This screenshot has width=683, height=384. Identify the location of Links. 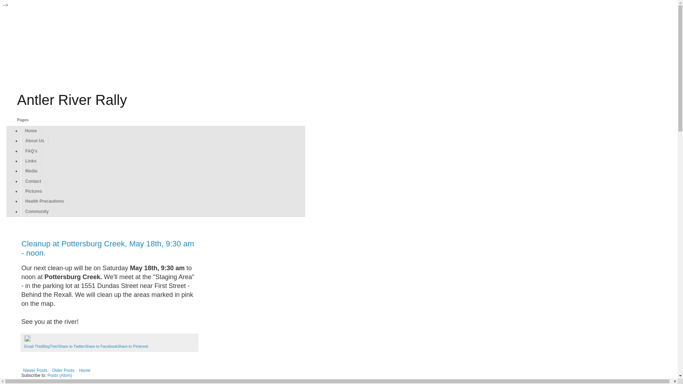
(31, 161).